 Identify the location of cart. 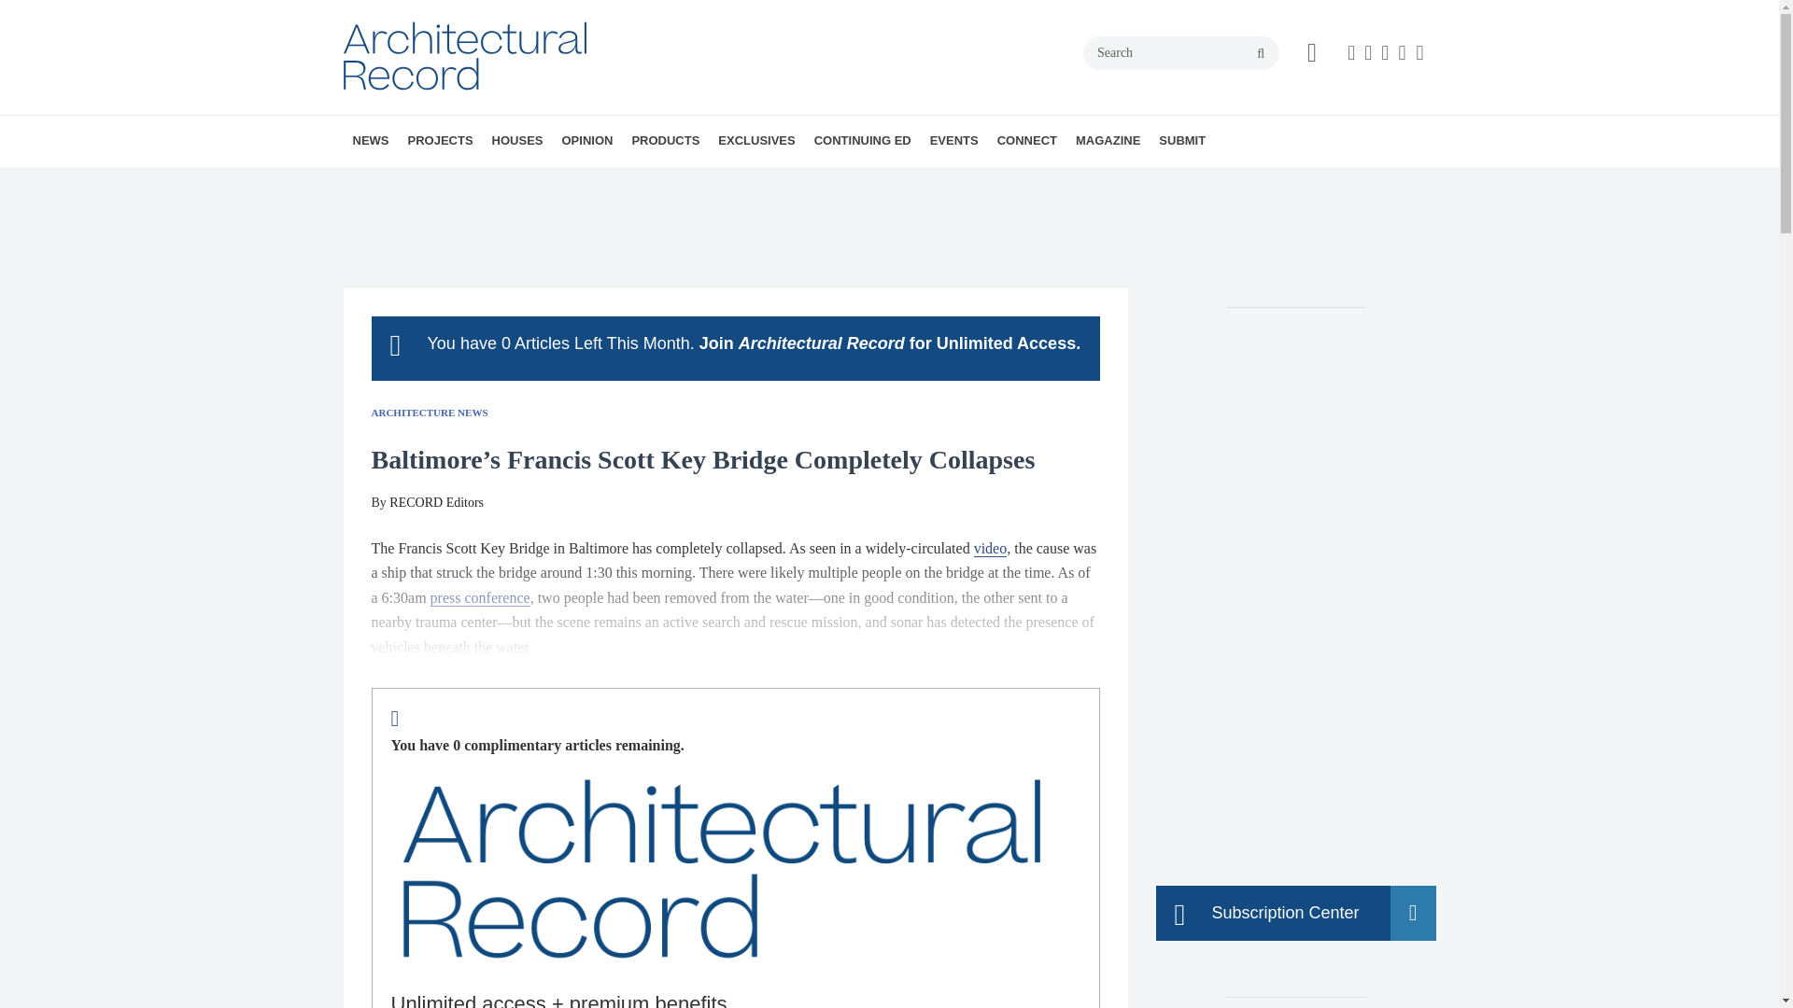
(1311, 53).